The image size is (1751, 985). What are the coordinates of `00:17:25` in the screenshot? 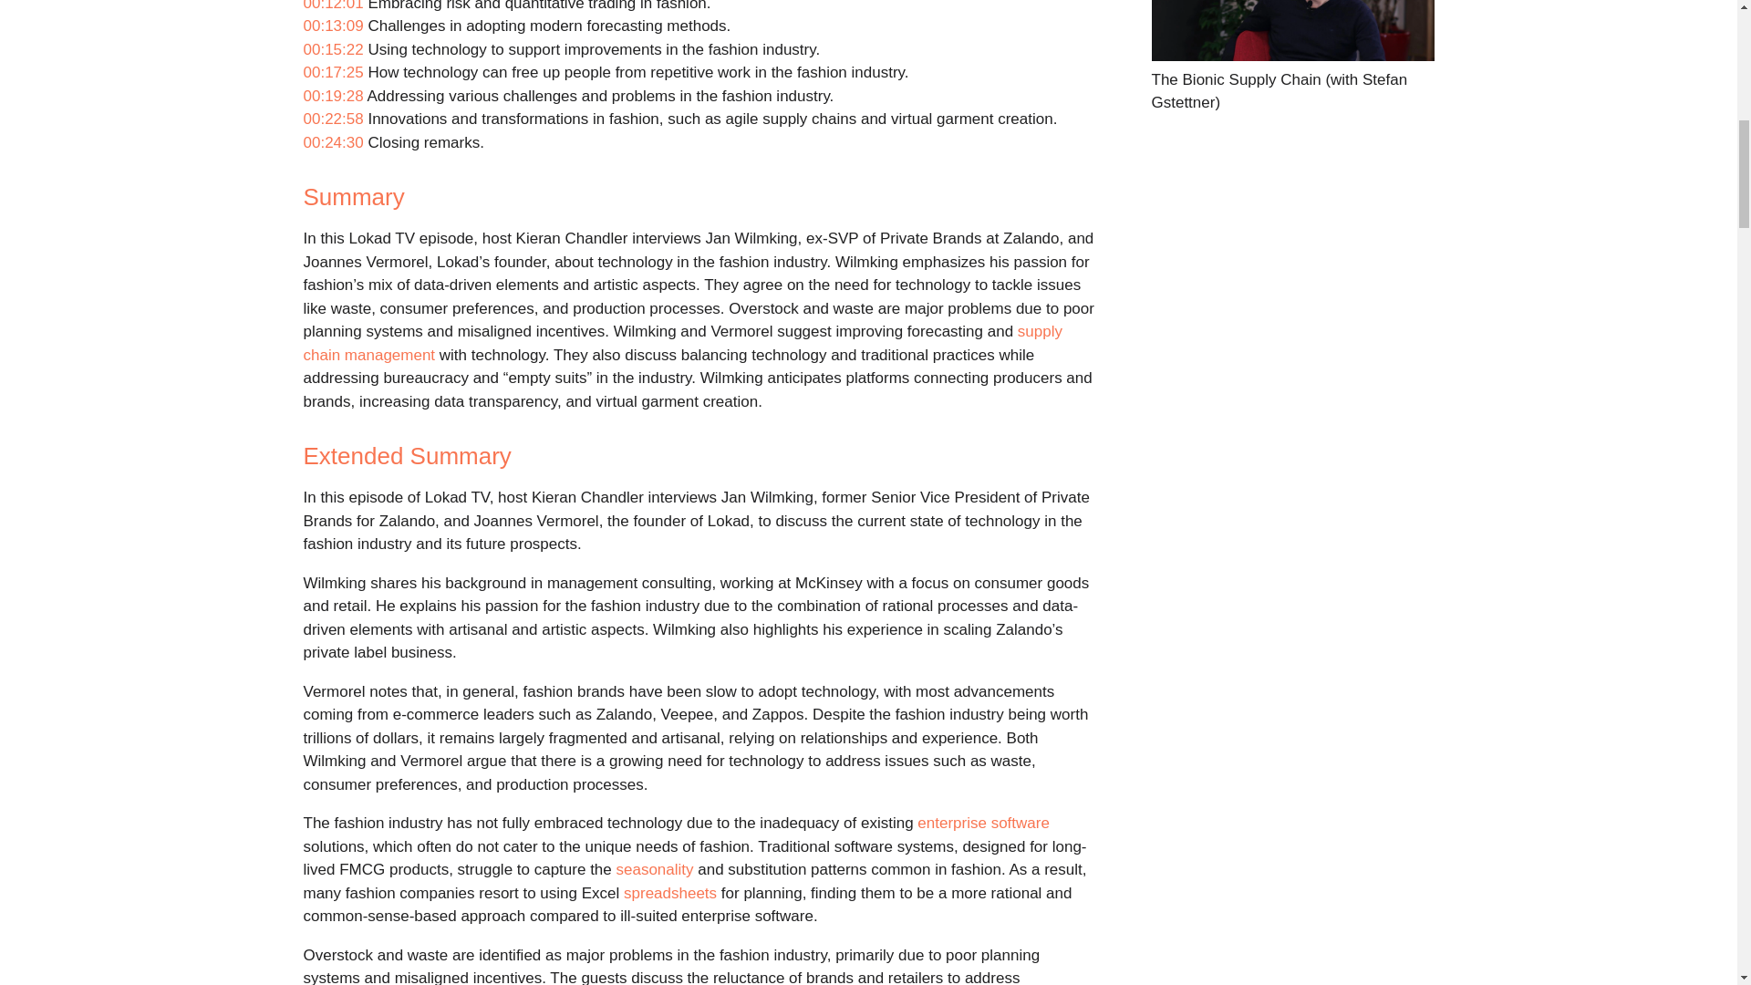 It's located at (332, 72).